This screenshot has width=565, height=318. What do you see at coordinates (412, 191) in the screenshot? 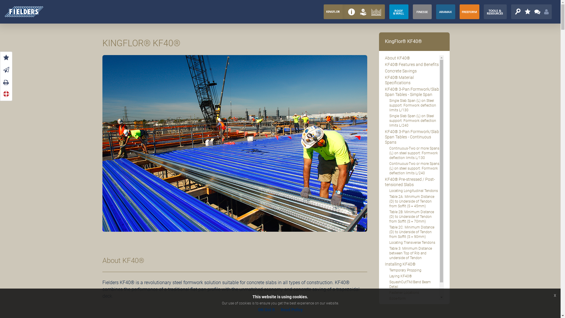
I see `Locating Longitudinal Tendons` at bounding box center [412, 191].